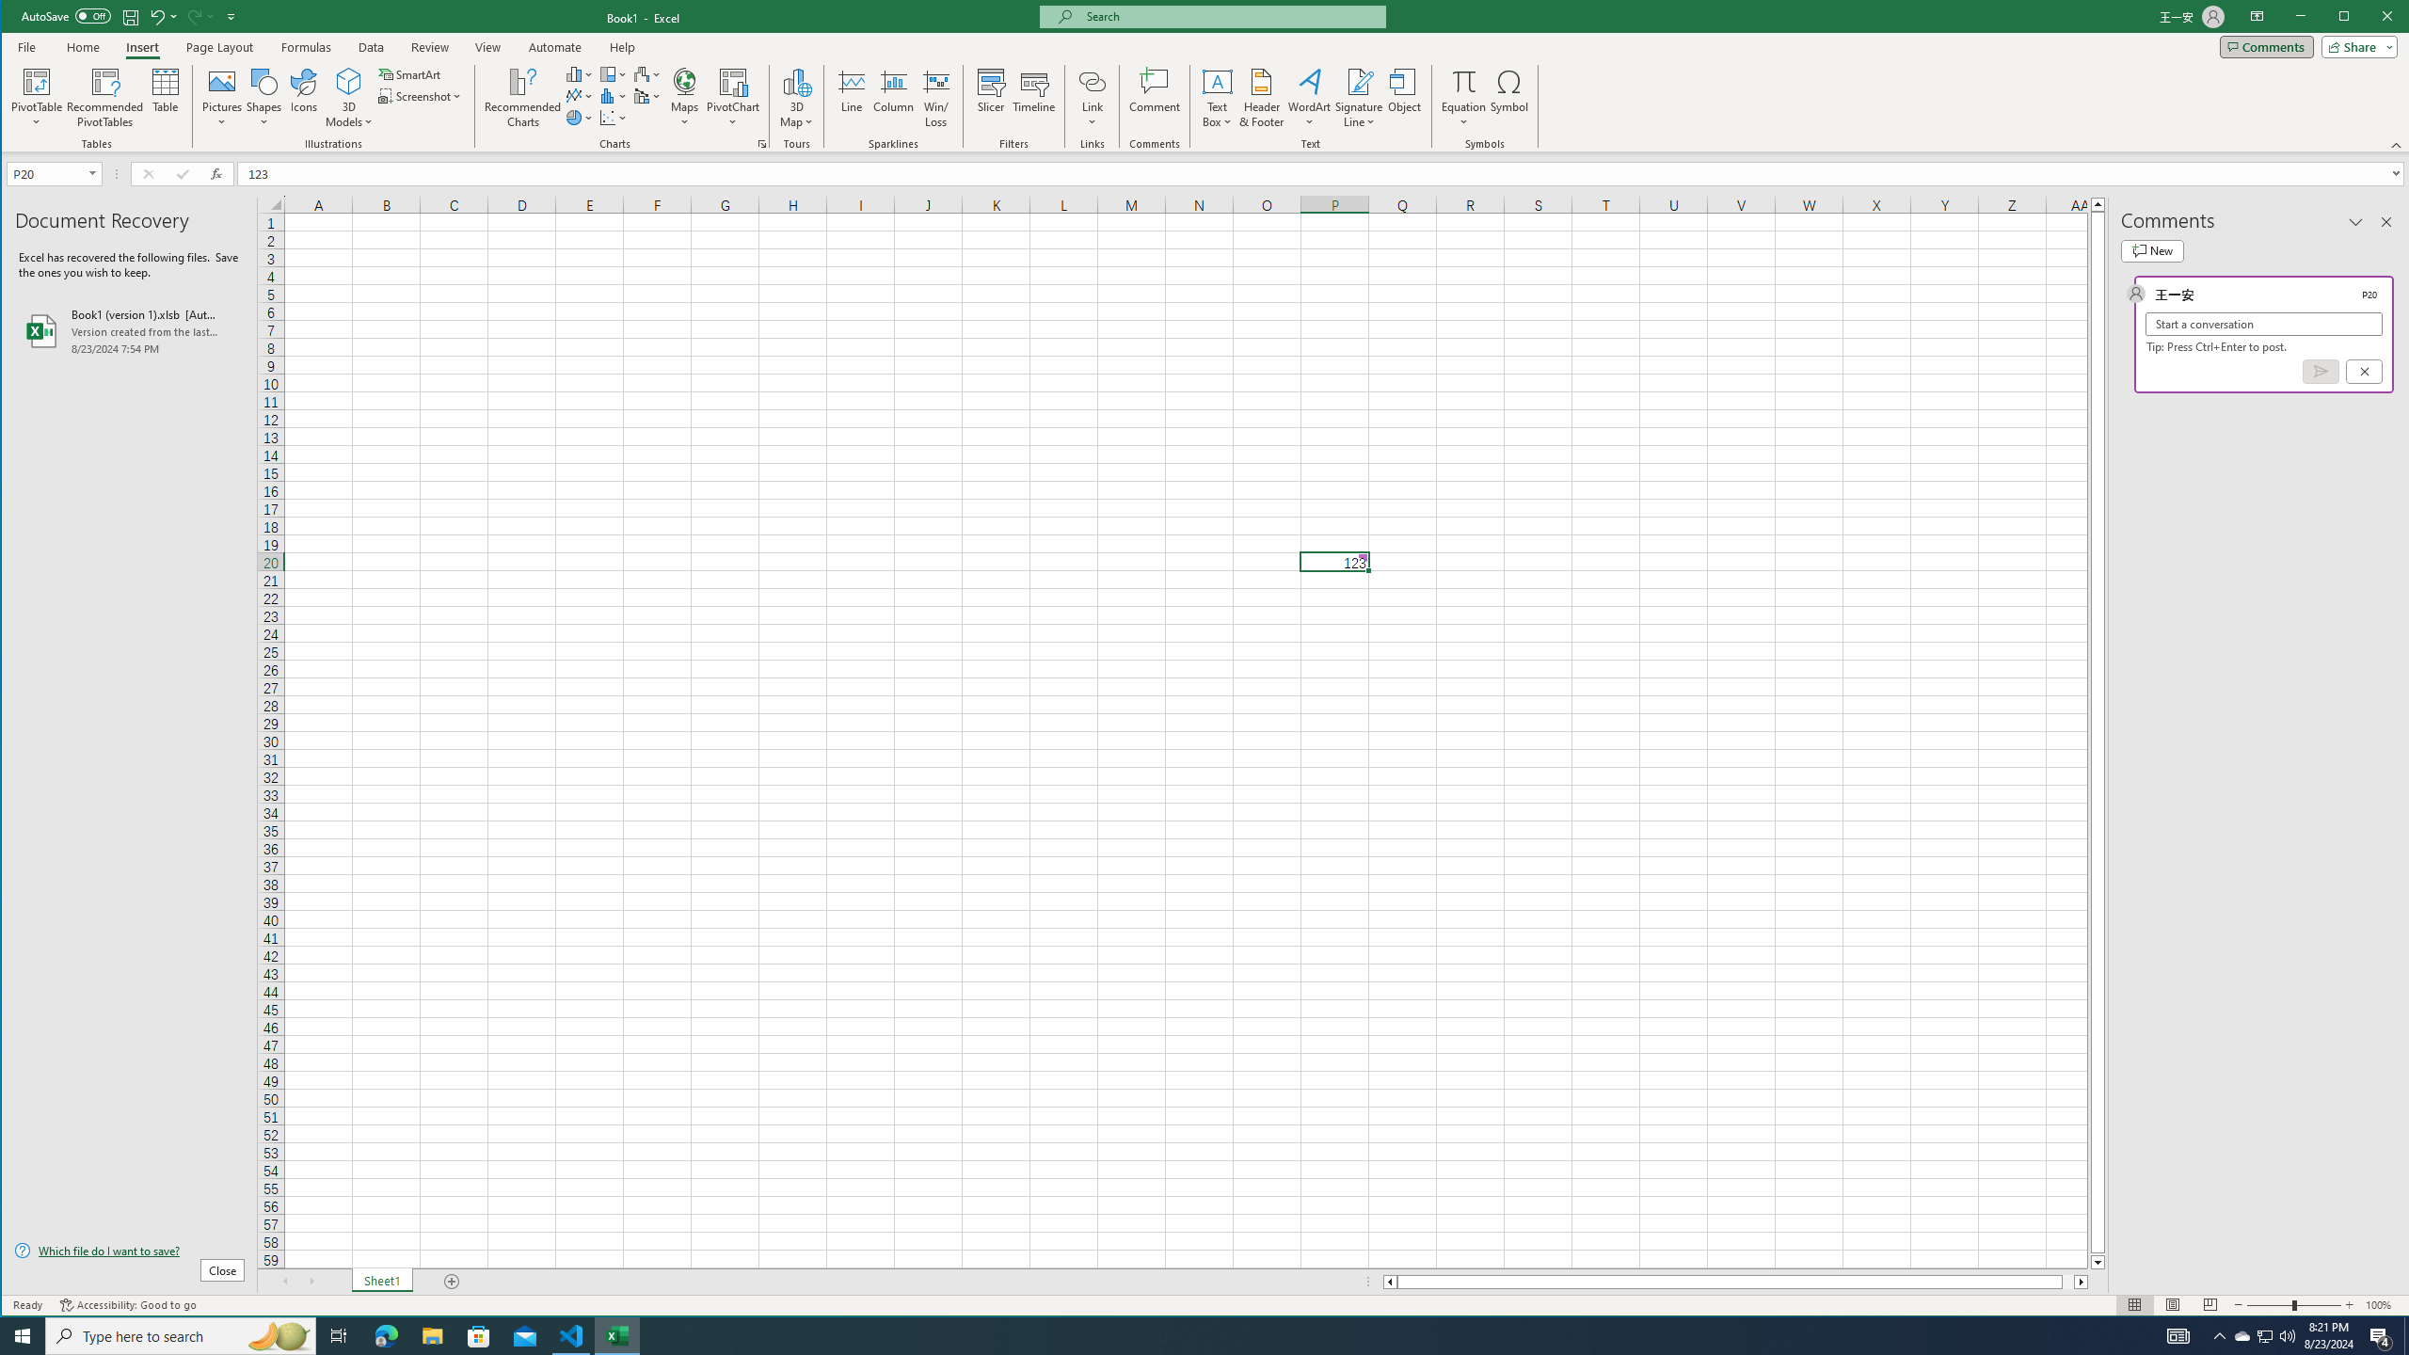  Describe the element at coordinates (580, 96) in the screenshot. I see `Insert Line or Area Chart` at that location.